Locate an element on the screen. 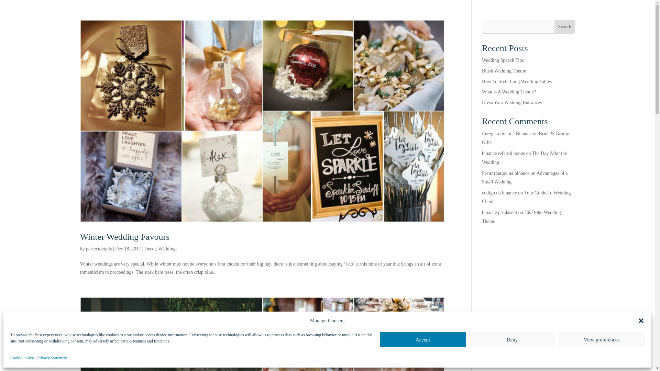 This screenshot has width=660, height=371. View preferences is located at coordinates (602, 339).